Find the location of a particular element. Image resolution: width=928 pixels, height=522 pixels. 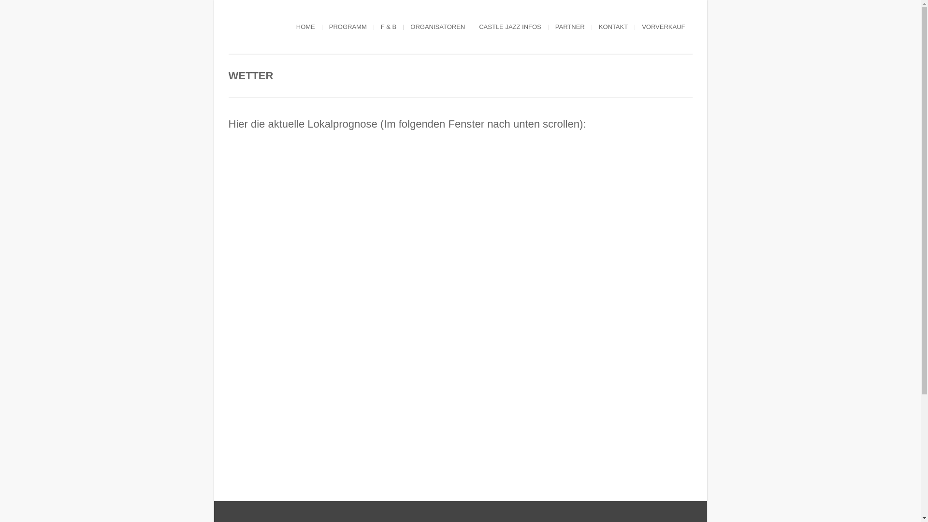

F & B is located at coordinates (389, 27).